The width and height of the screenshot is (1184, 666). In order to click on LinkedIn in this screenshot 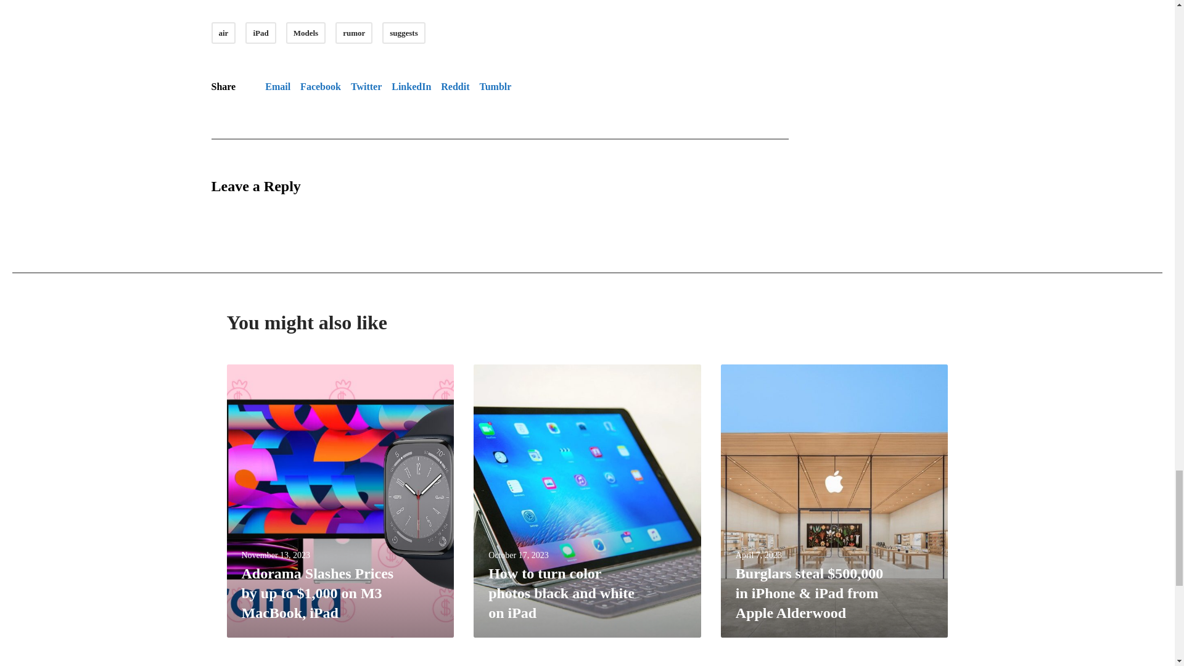, I will do `click(411, 86)`.